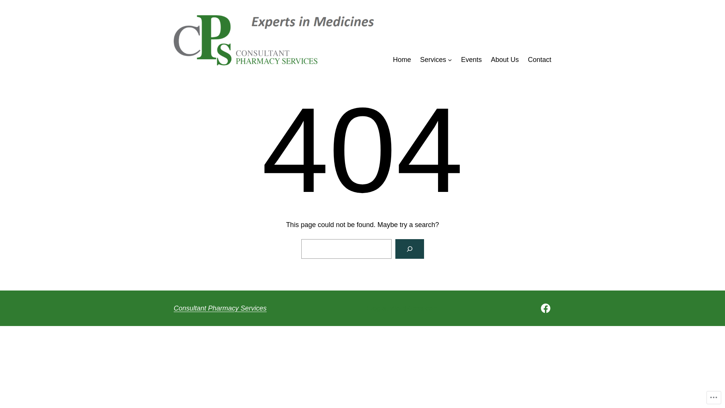 The width and height of the screenshot is (725, 408). What do you see at coordinates (403, 308) in the screenshot?
I see `Blog at WordPress.com.` at bounding box center [403, 308].